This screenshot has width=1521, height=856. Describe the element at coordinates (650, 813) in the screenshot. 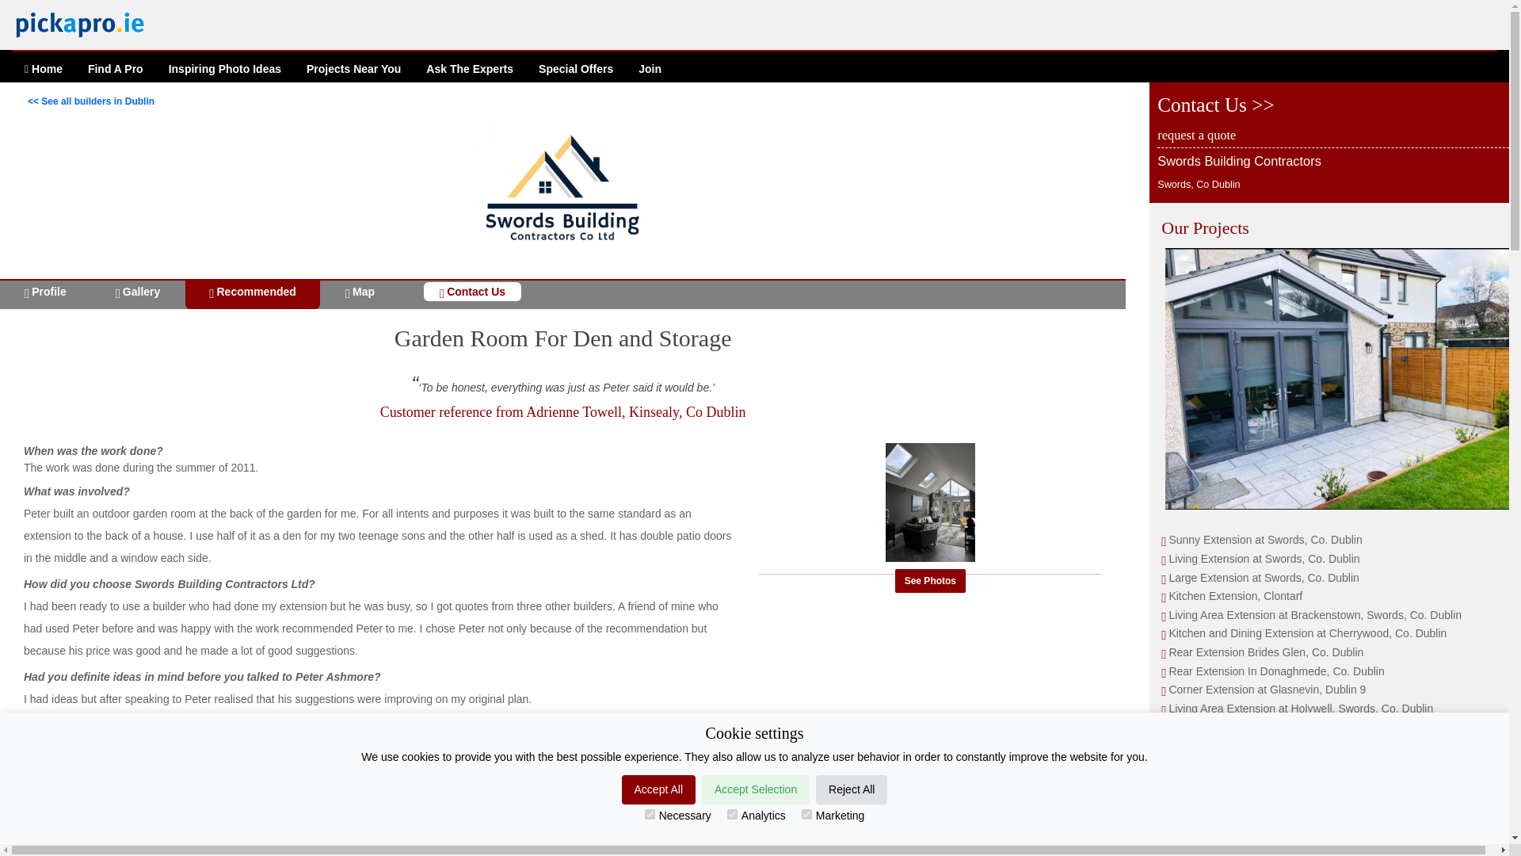

I see `Necessary` at that location.